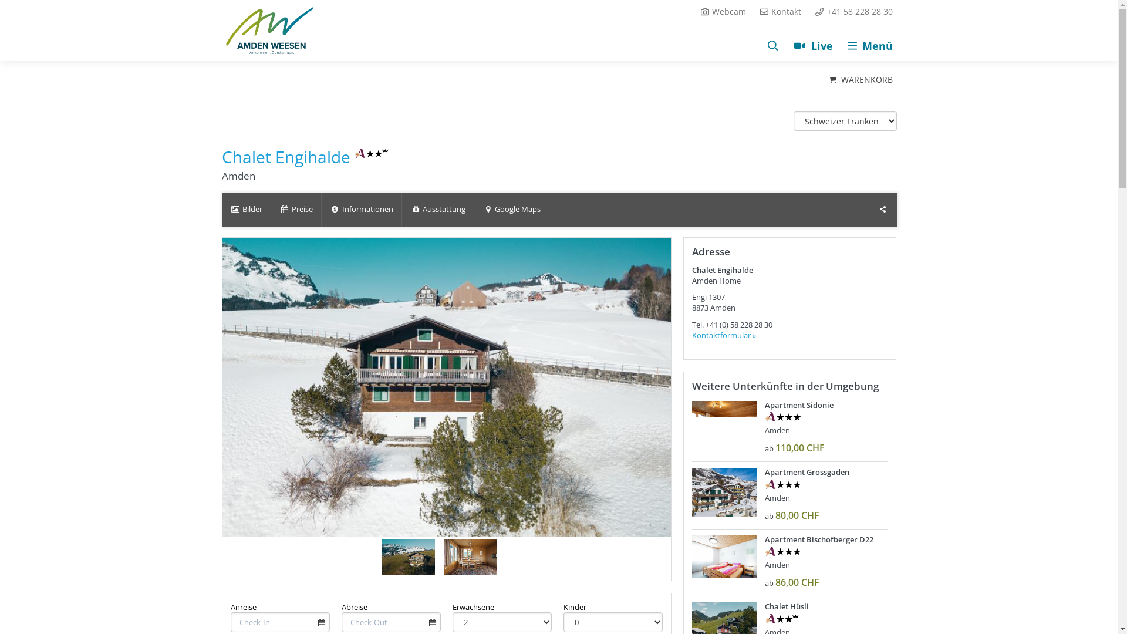 The height and width of the screenshot is (634, 1127). What do you see at coordinates (790, 428) in the screenshot?
I see `Apartment Sidonie
Amden
ab 110,00 CHF` at bounding box center [790, 428].